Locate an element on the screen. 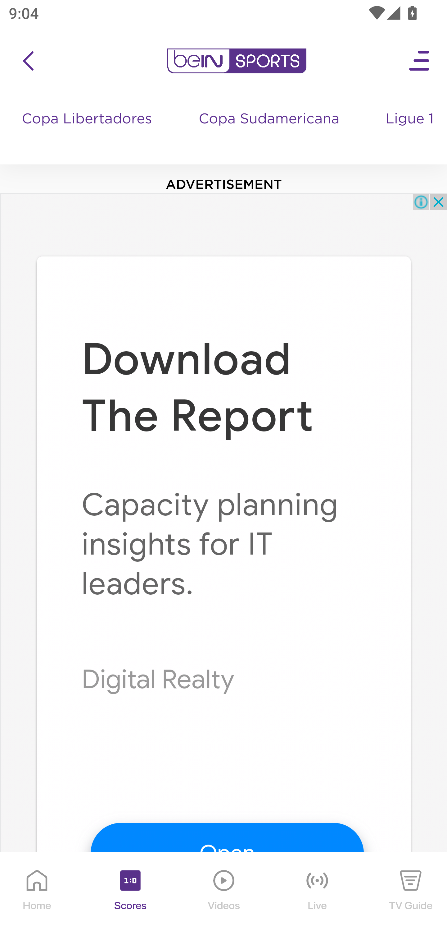 The width and height of the screenshot is (447, 945). en-us?platform=mobile_android bein logo is located at coordinates (237, 61).